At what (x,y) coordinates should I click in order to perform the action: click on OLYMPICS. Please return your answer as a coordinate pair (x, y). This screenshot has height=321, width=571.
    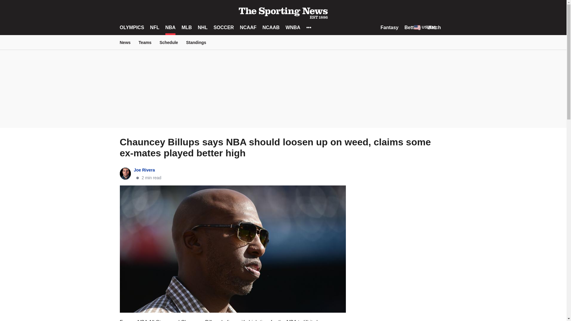
    Looking at the image, I should click on (131, 27).